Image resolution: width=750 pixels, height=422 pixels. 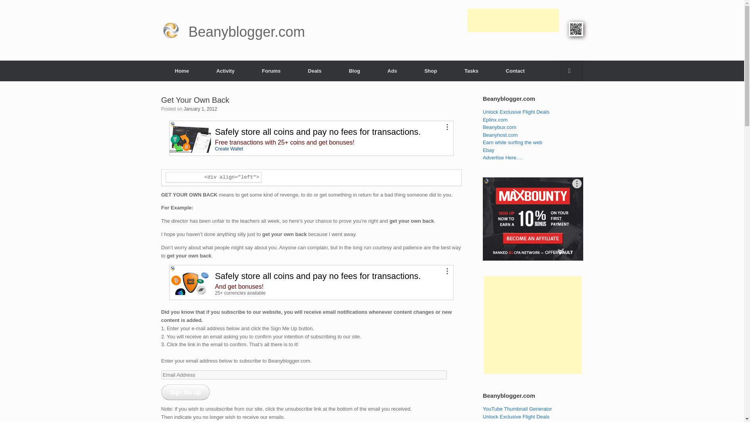 I want to click on Forums, so click(x=271, y=70).